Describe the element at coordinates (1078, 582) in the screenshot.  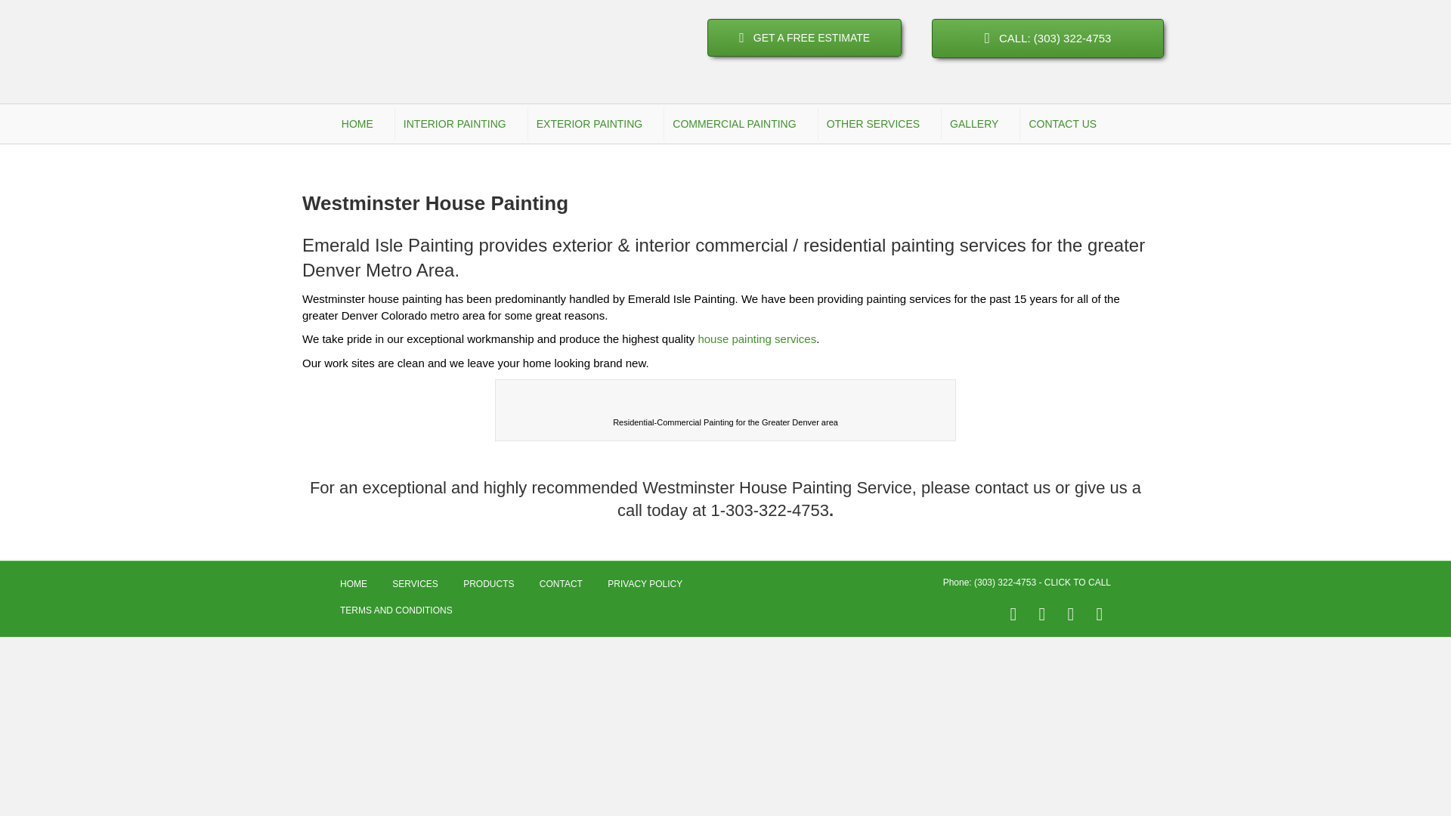
I see `CLICK TO CALL` at that location.